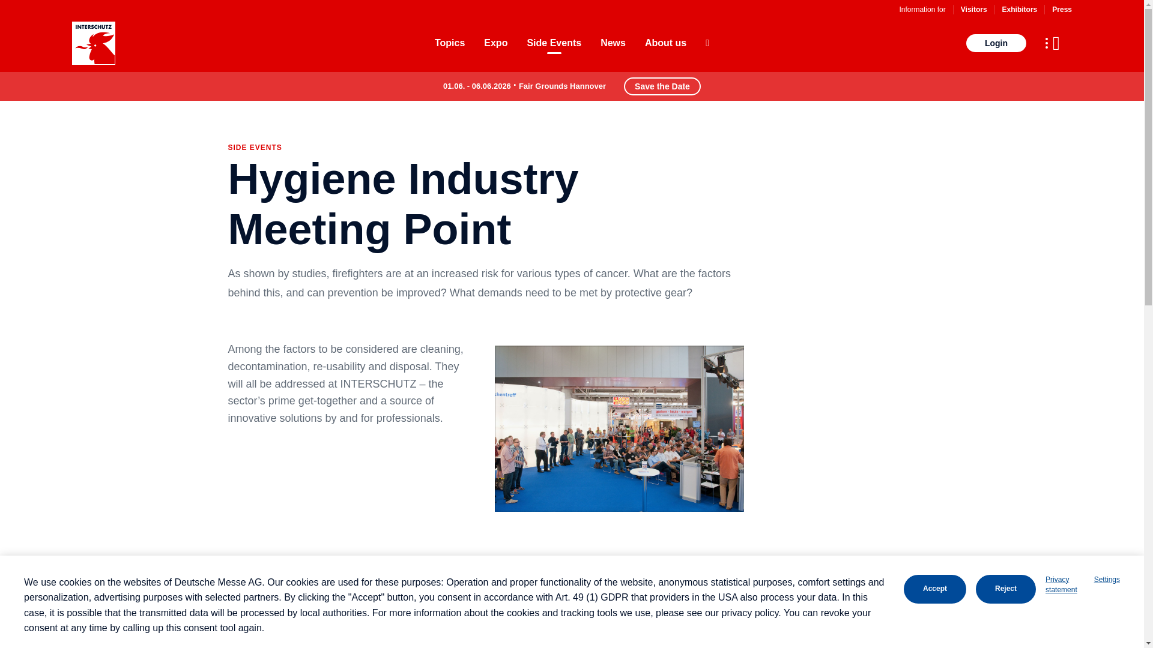  I want to click on Exhibitors, so click(1020, 9).